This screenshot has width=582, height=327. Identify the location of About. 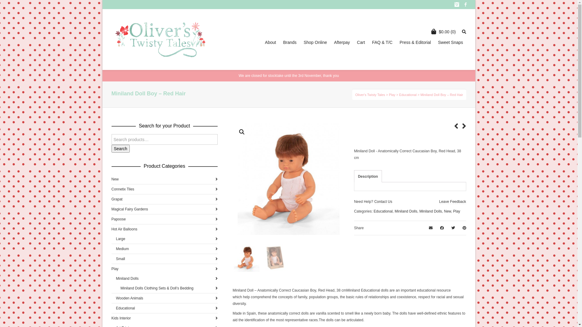
(270, 42).